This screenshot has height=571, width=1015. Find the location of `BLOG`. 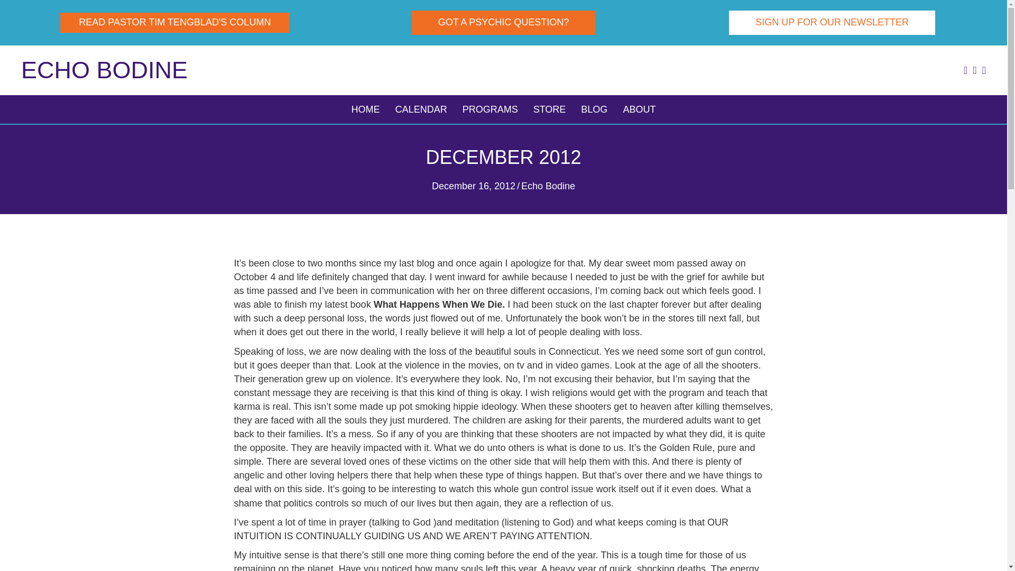

BLOG is located at coordinates (594, 109).